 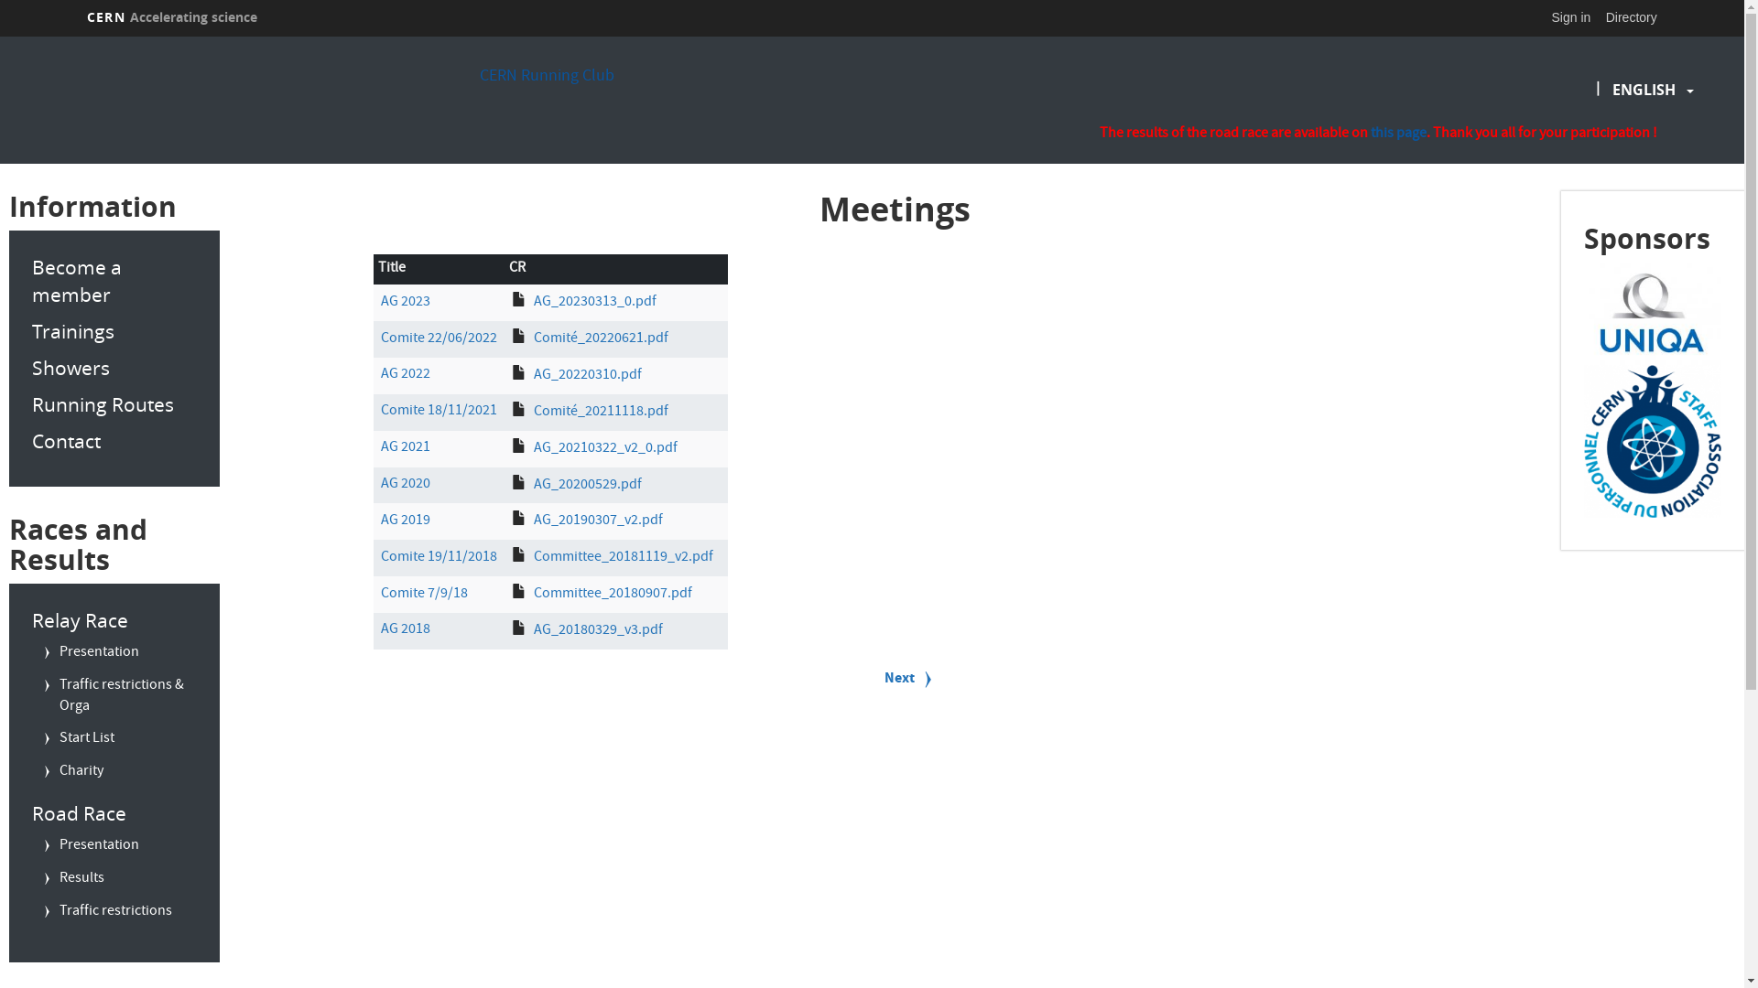 I want to click on CERN Accelerating science, so click(x=172, y=17).